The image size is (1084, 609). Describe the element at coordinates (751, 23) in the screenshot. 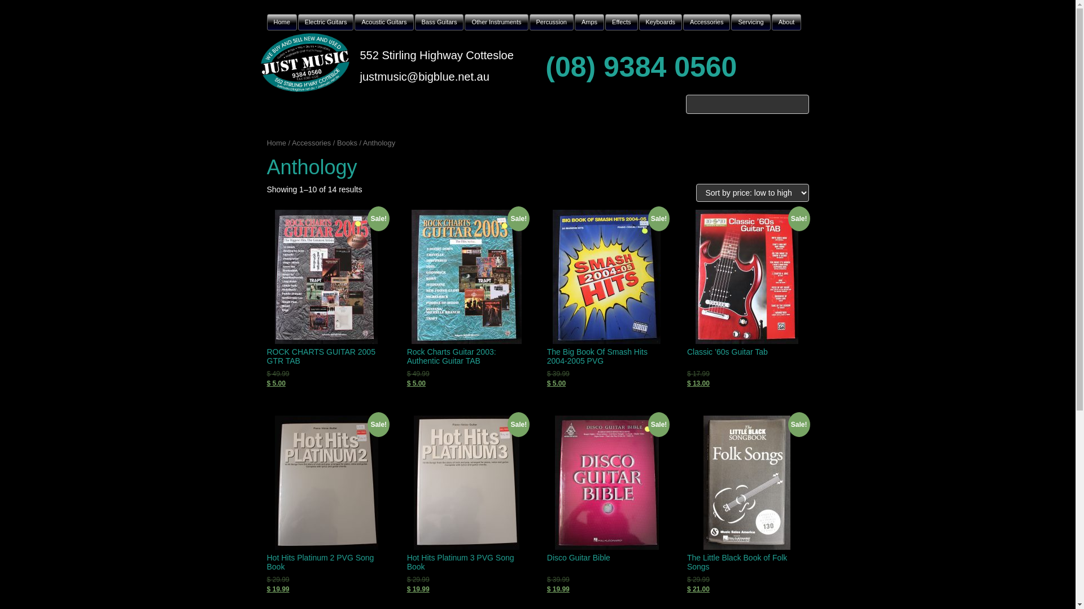

I see `Servicing` at that location.